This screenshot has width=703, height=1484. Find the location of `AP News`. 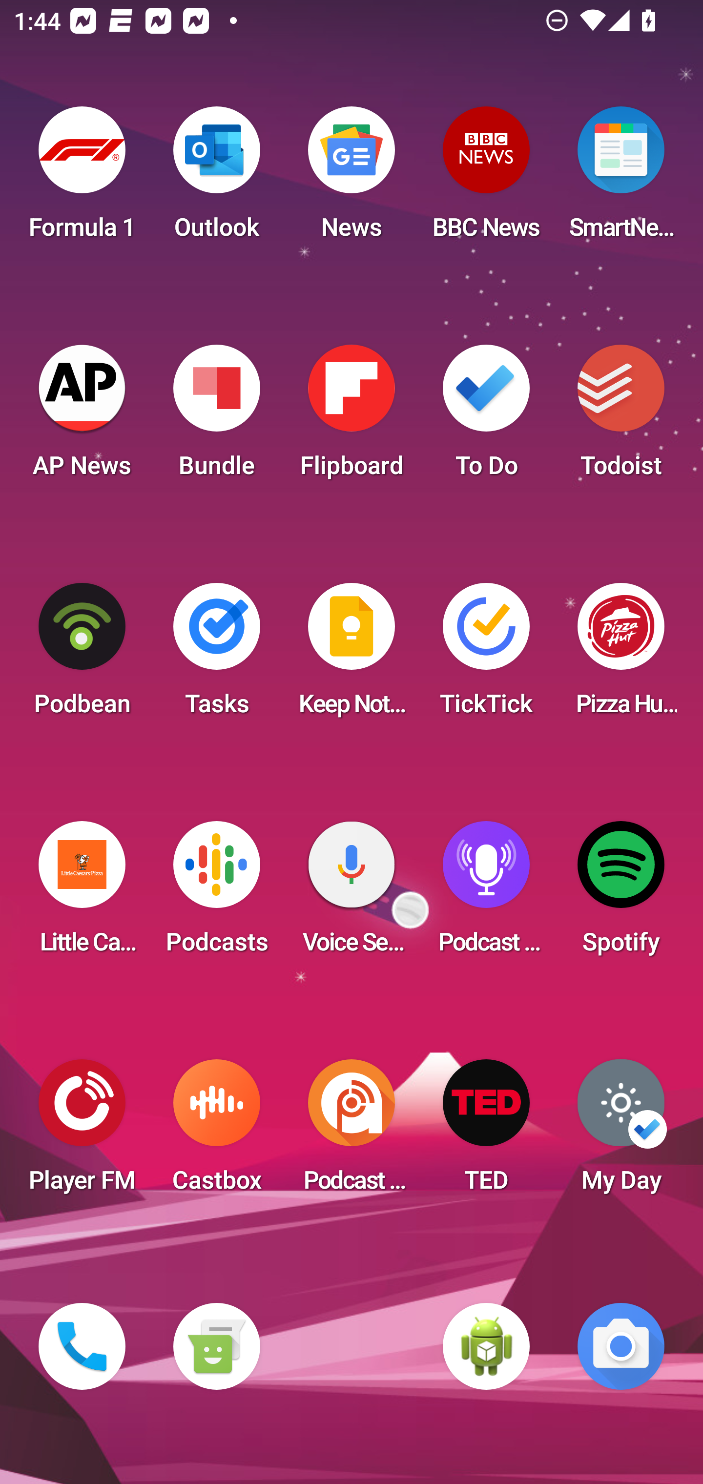

AP News is located at coordinates (82, 417).